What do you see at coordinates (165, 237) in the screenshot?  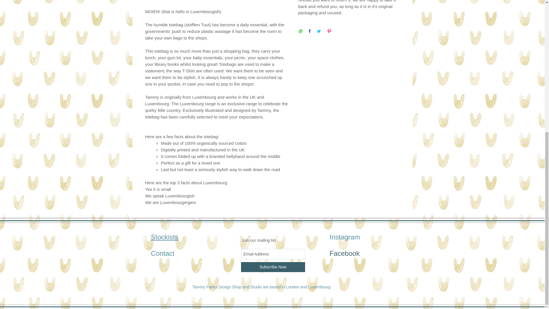 I see `Stockists` at bounding box center [165, 237].